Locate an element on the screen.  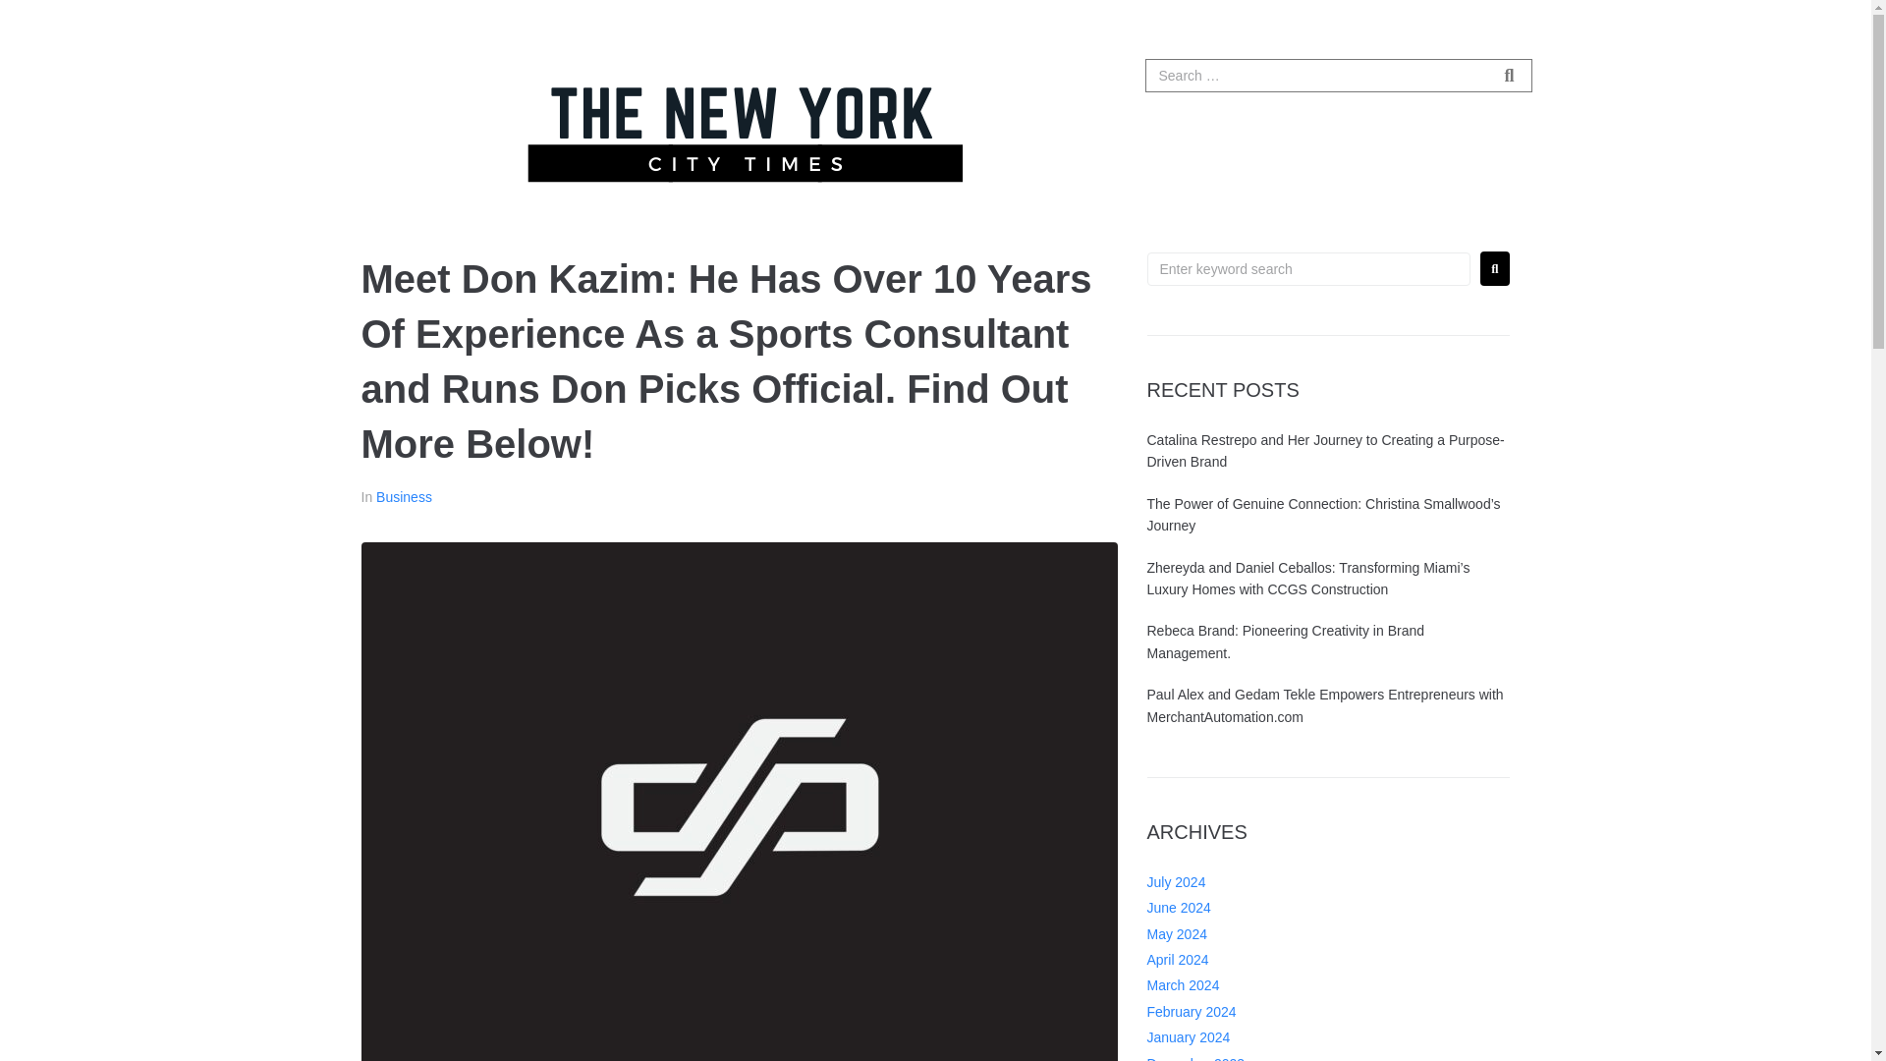
June 2024 is located at coordinates (1179, 977).